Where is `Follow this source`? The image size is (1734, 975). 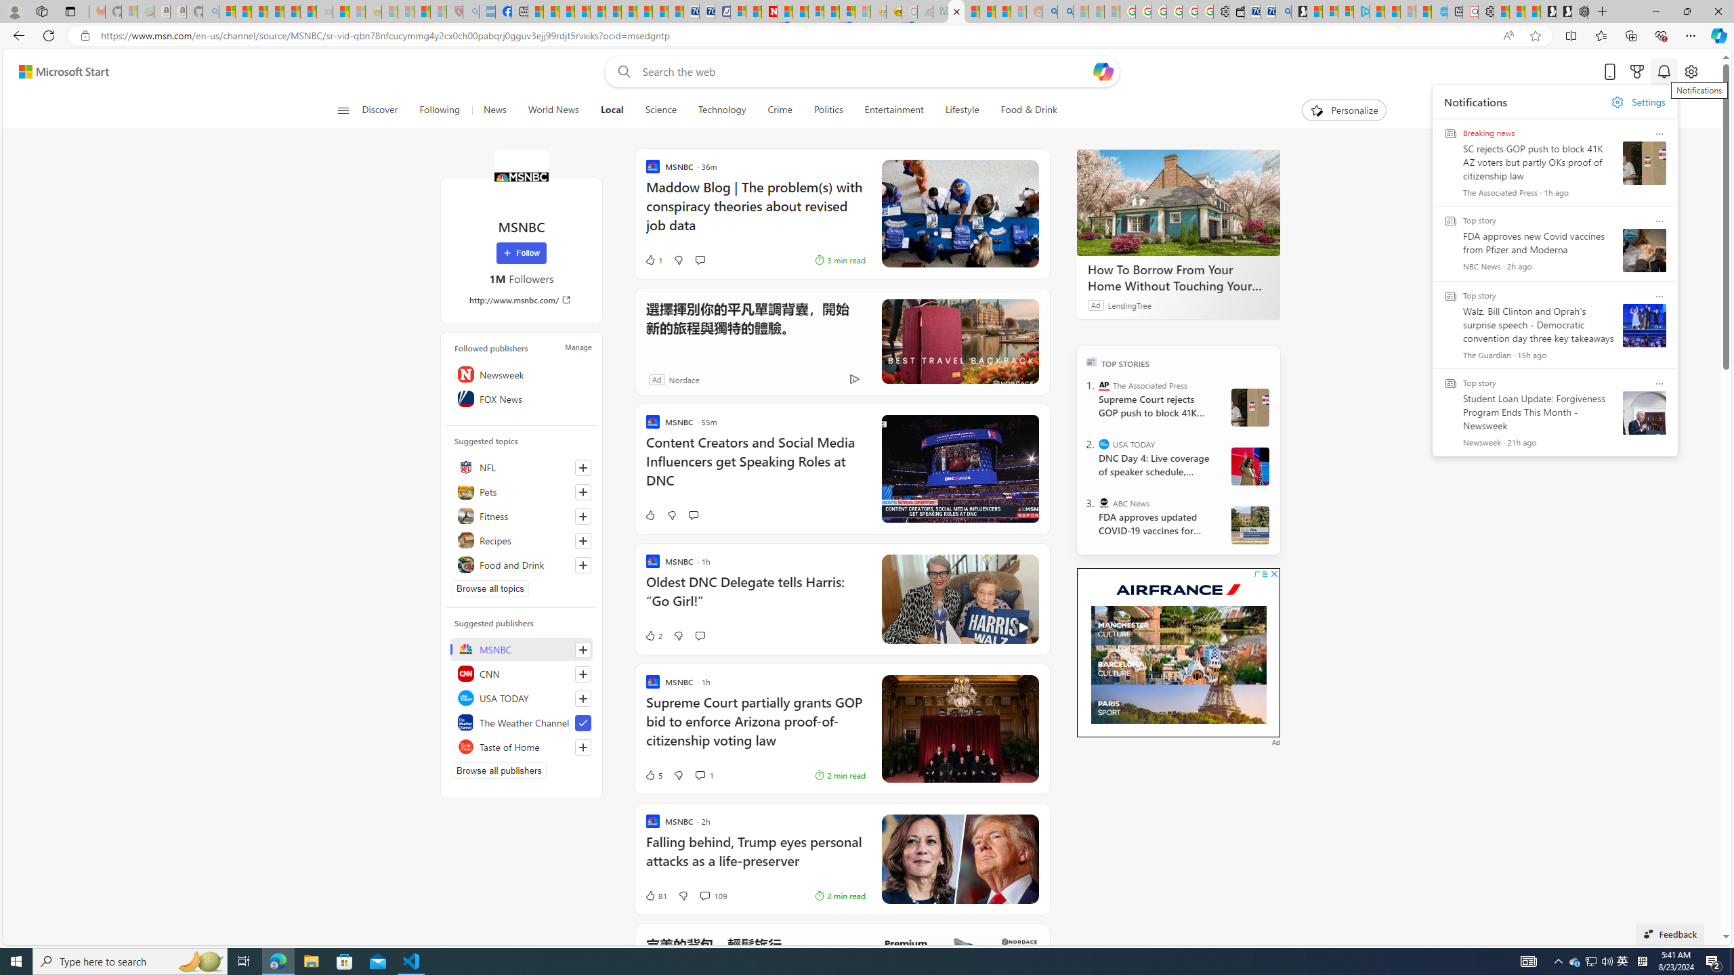 Follow this source is located at coordinates (583, 747).